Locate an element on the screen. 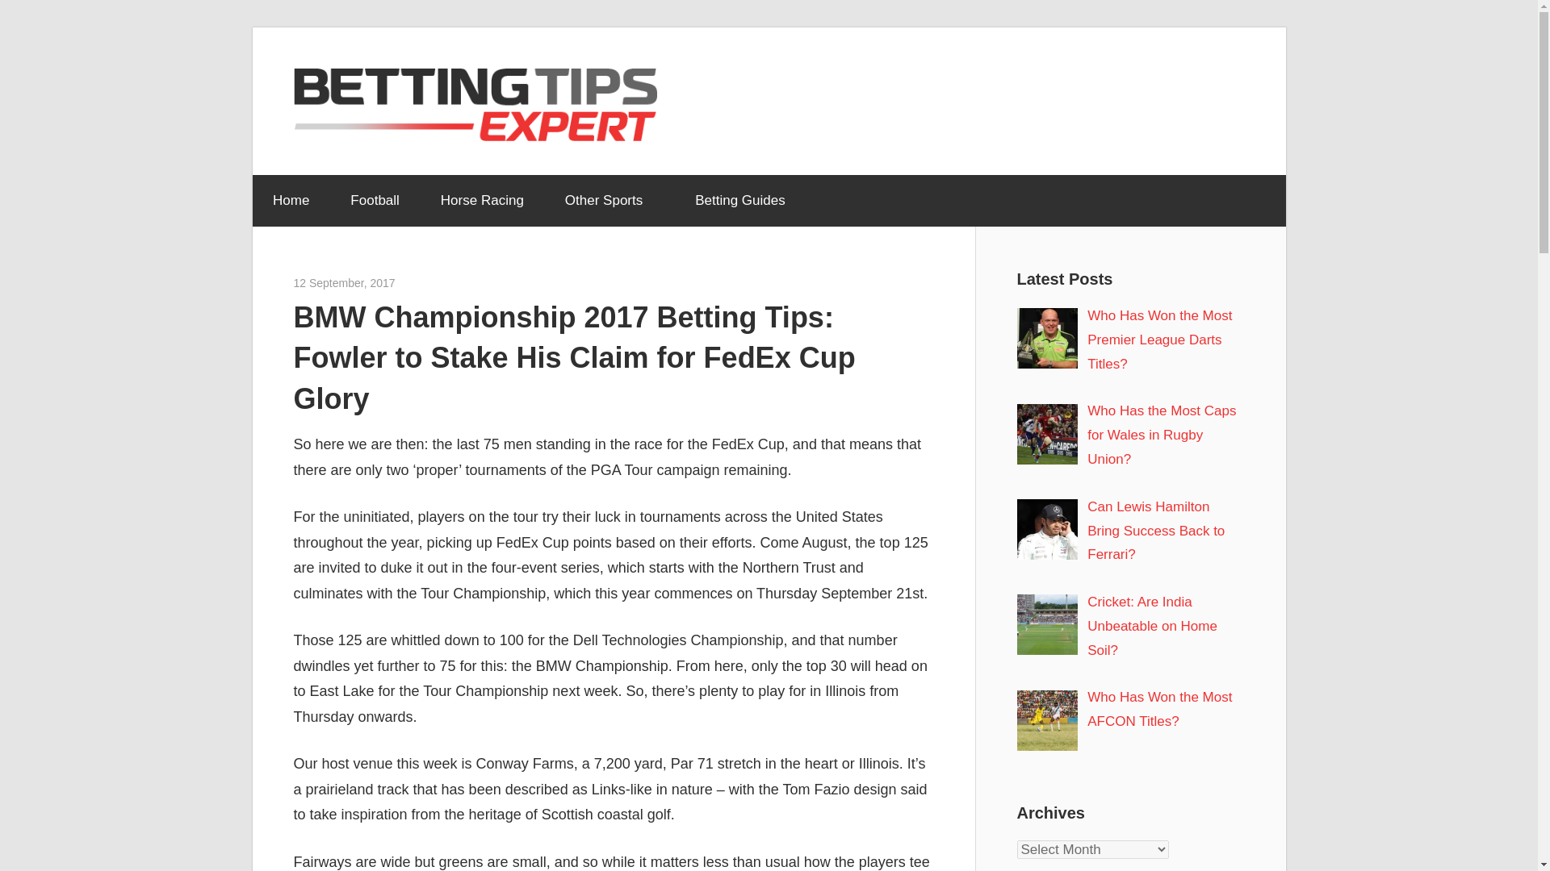 The image size is (1550, 871). Who Has the Most Caps for Wales in Rugby Union? is located at coordinates (1161, 435).